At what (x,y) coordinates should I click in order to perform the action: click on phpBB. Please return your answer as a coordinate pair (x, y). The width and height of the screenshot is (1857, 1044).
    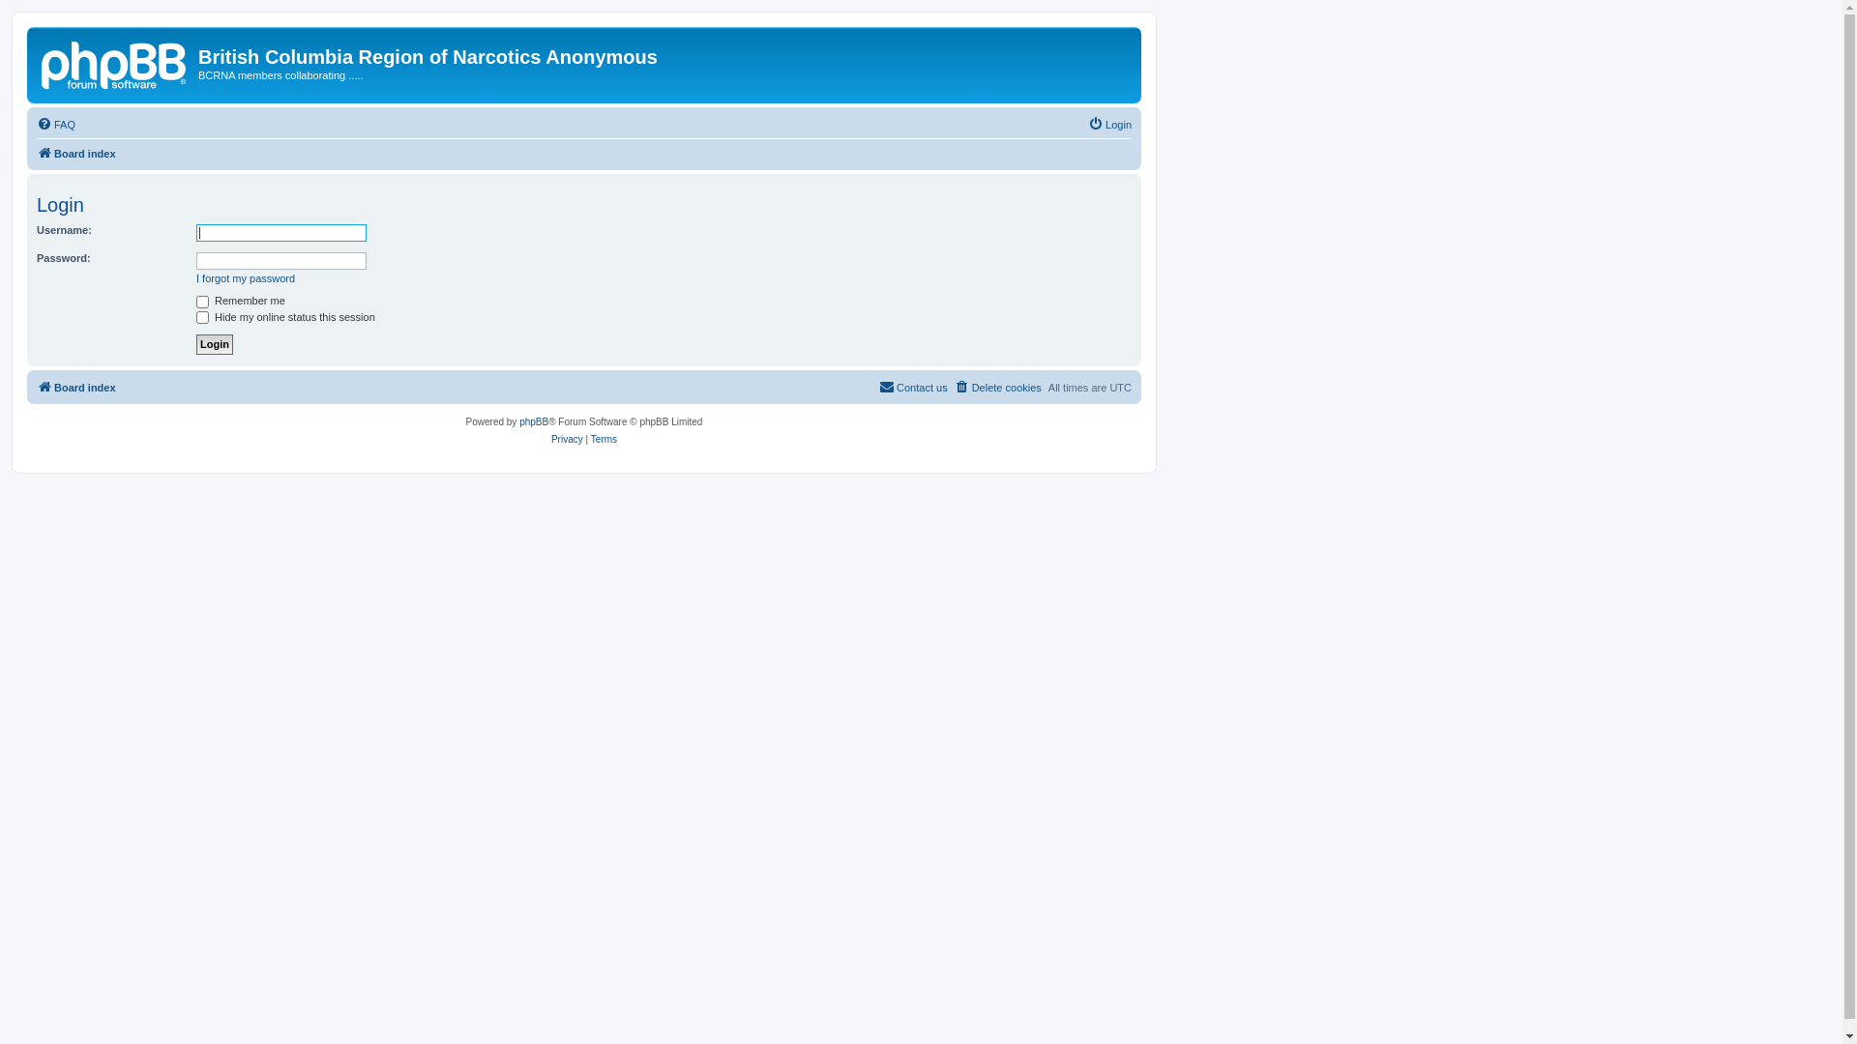
    Looking at the image, I should click on (534, 422).